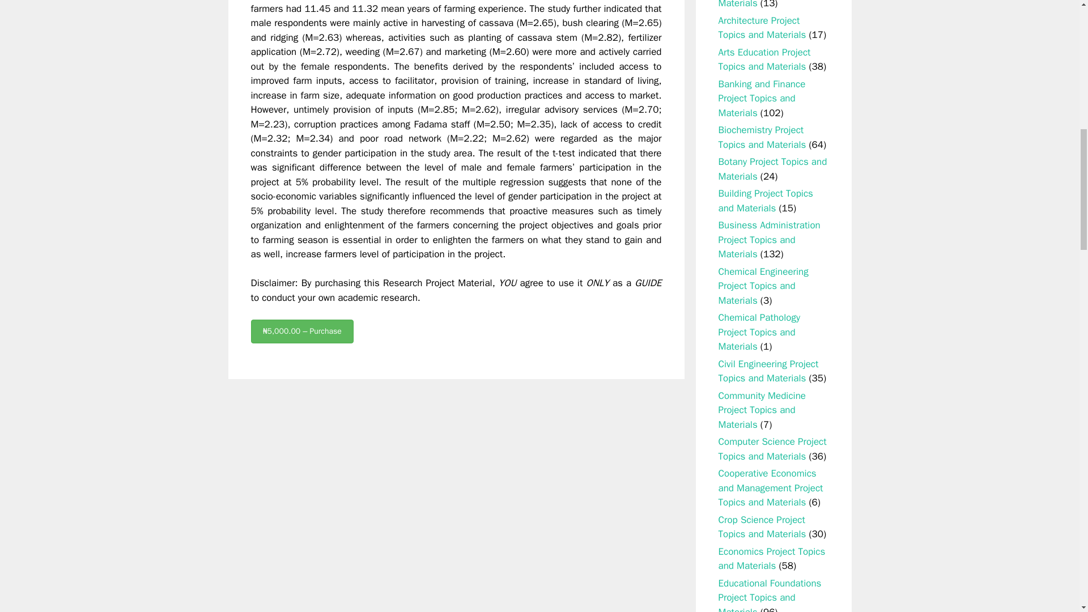 This screenshot has width=1088, height=612. What do you see at coordinates (770, 595) in the screenshot?
I see `Educational Foundations Project Topics and Materials` at bounding box center [770, 595].